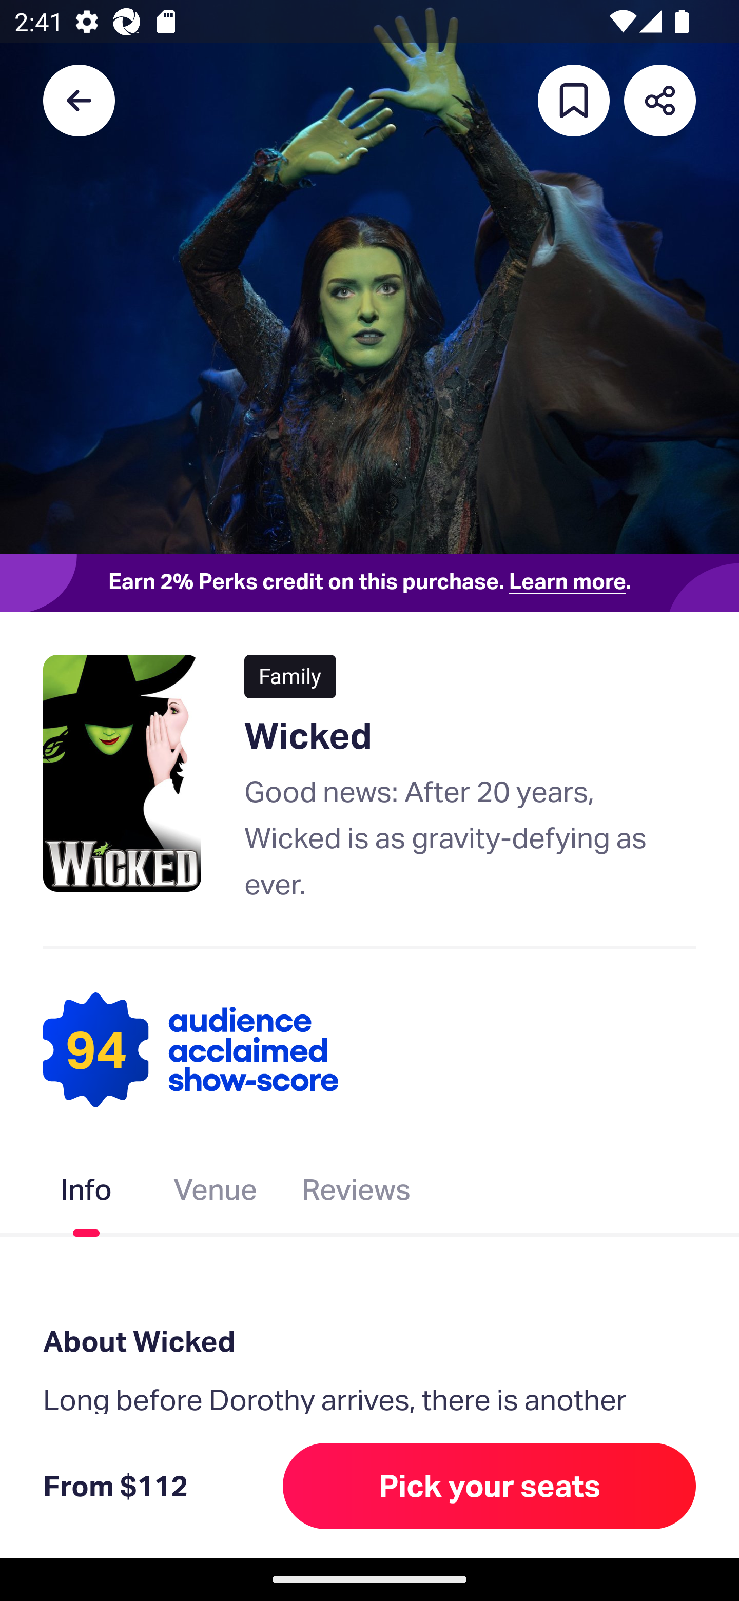  What do you see at coordinates (369, 1340) in the screenshot?
I see `About Wicked` at bounding box center [369, 1340].